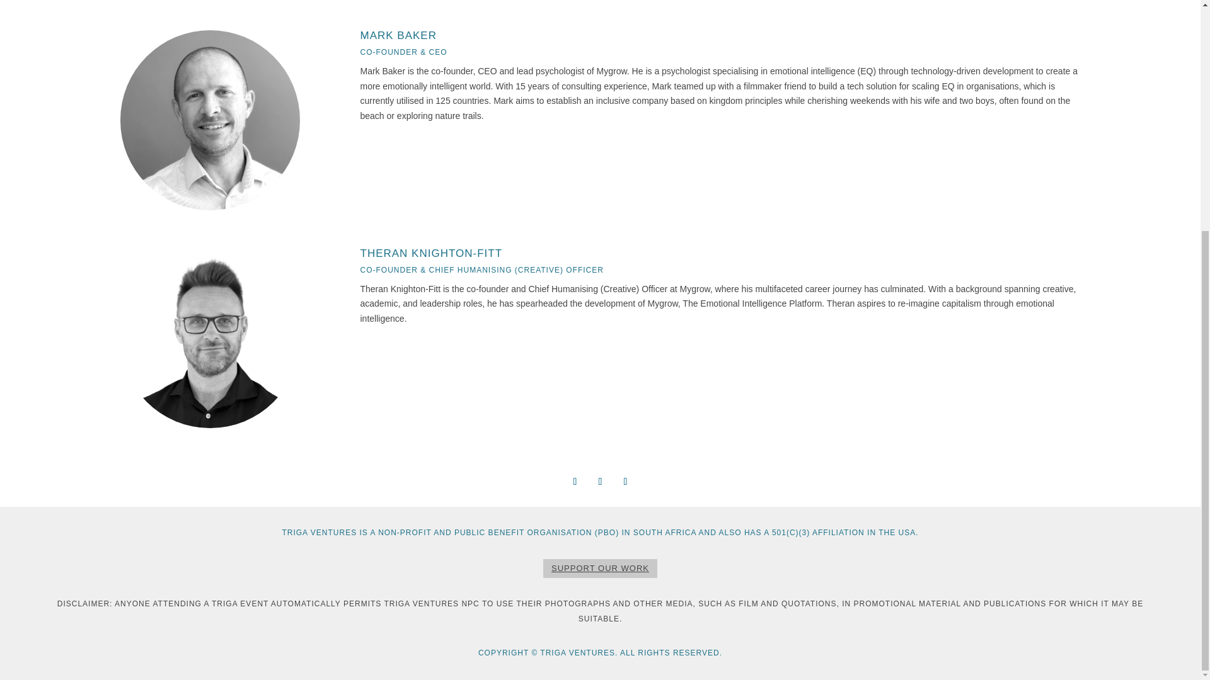 This screenshot has height=680, width=1210. What do you see at coordinates (625, 481) in the screenshot?
I see `Follow on LinkedIn` at bounding box center [625, 481].